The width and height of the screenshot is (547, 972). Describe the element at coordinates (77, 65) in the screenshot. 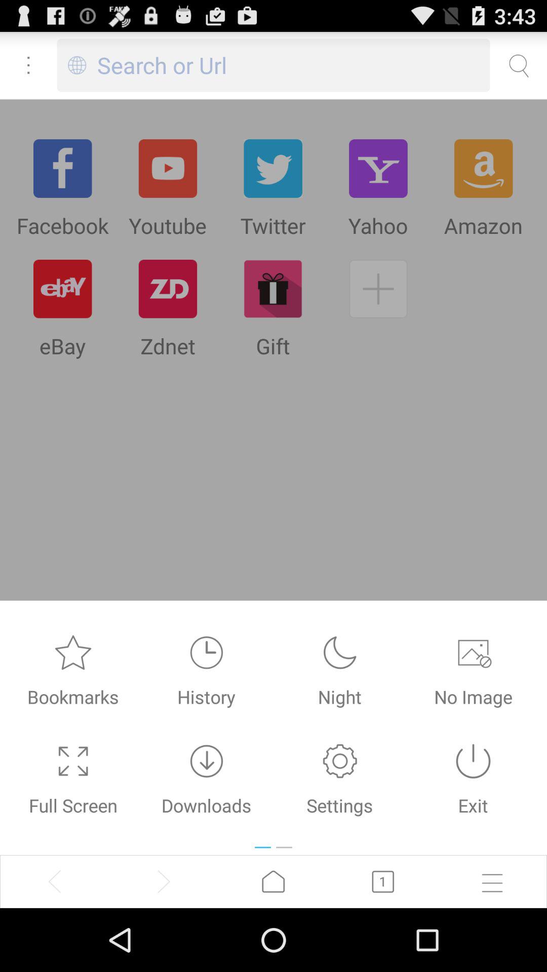

I see `choose the icon to the left of the search or url` at that location.